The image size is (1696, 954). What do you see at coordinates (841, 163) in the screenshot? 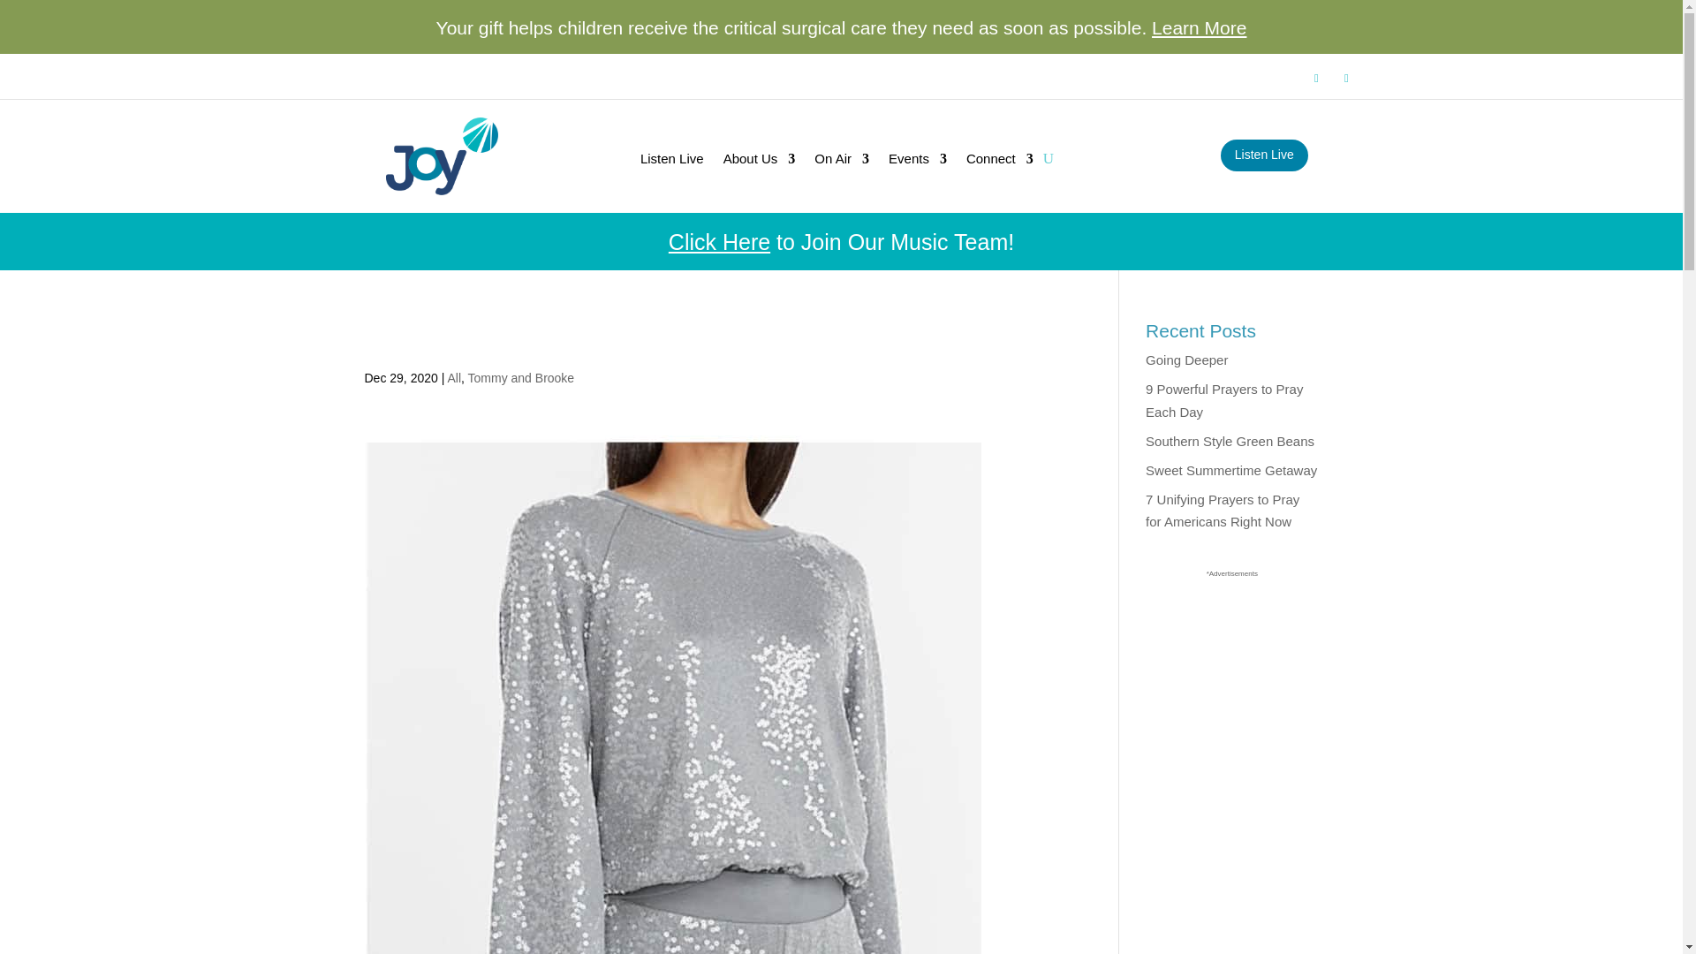
I see `On Air` at bounding box center [841, 163].